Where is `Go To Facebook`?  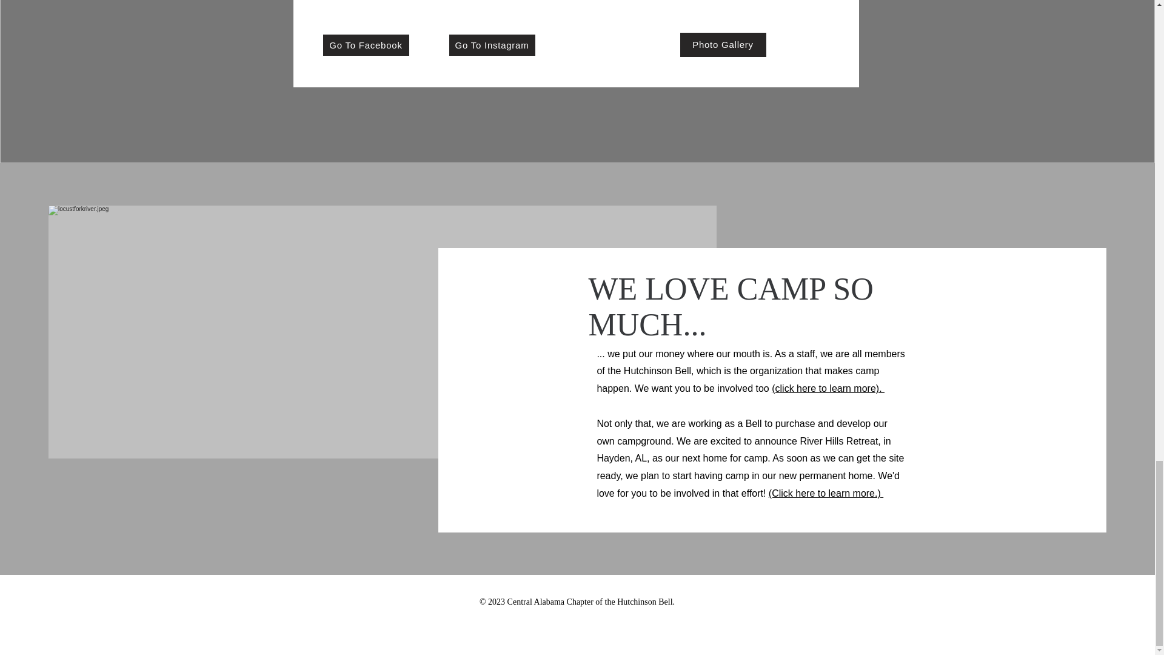
Go To Facebook is located at coordinates (365, 45).